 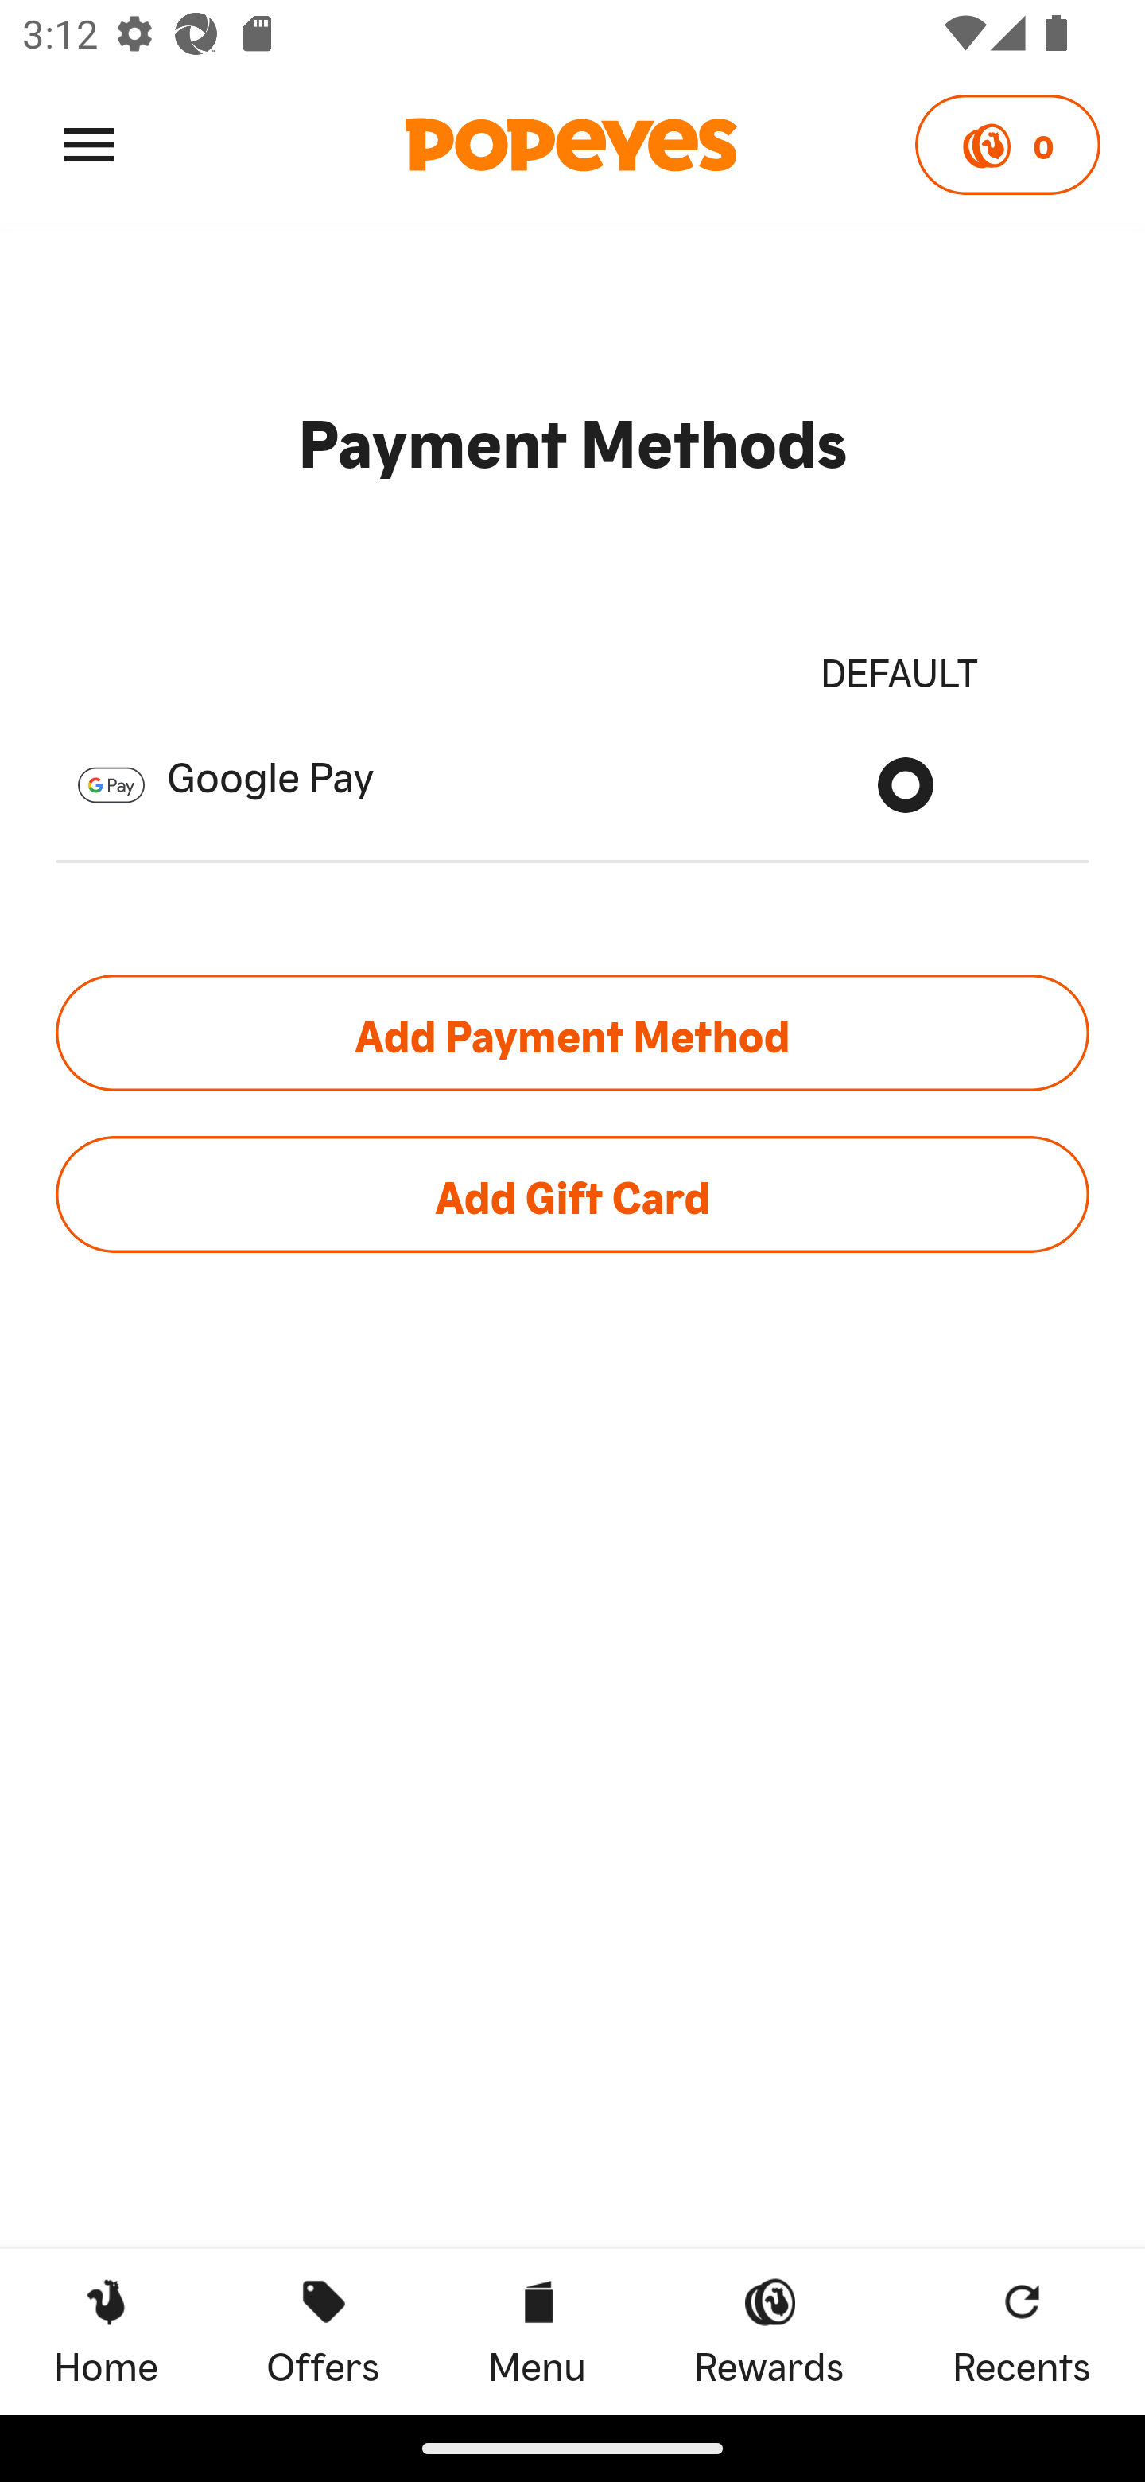 What do you see at coordinates (769, 2331) in the screenshot?
I see `Rewards Rewards Rewards` at bounding box center [769, 2331].